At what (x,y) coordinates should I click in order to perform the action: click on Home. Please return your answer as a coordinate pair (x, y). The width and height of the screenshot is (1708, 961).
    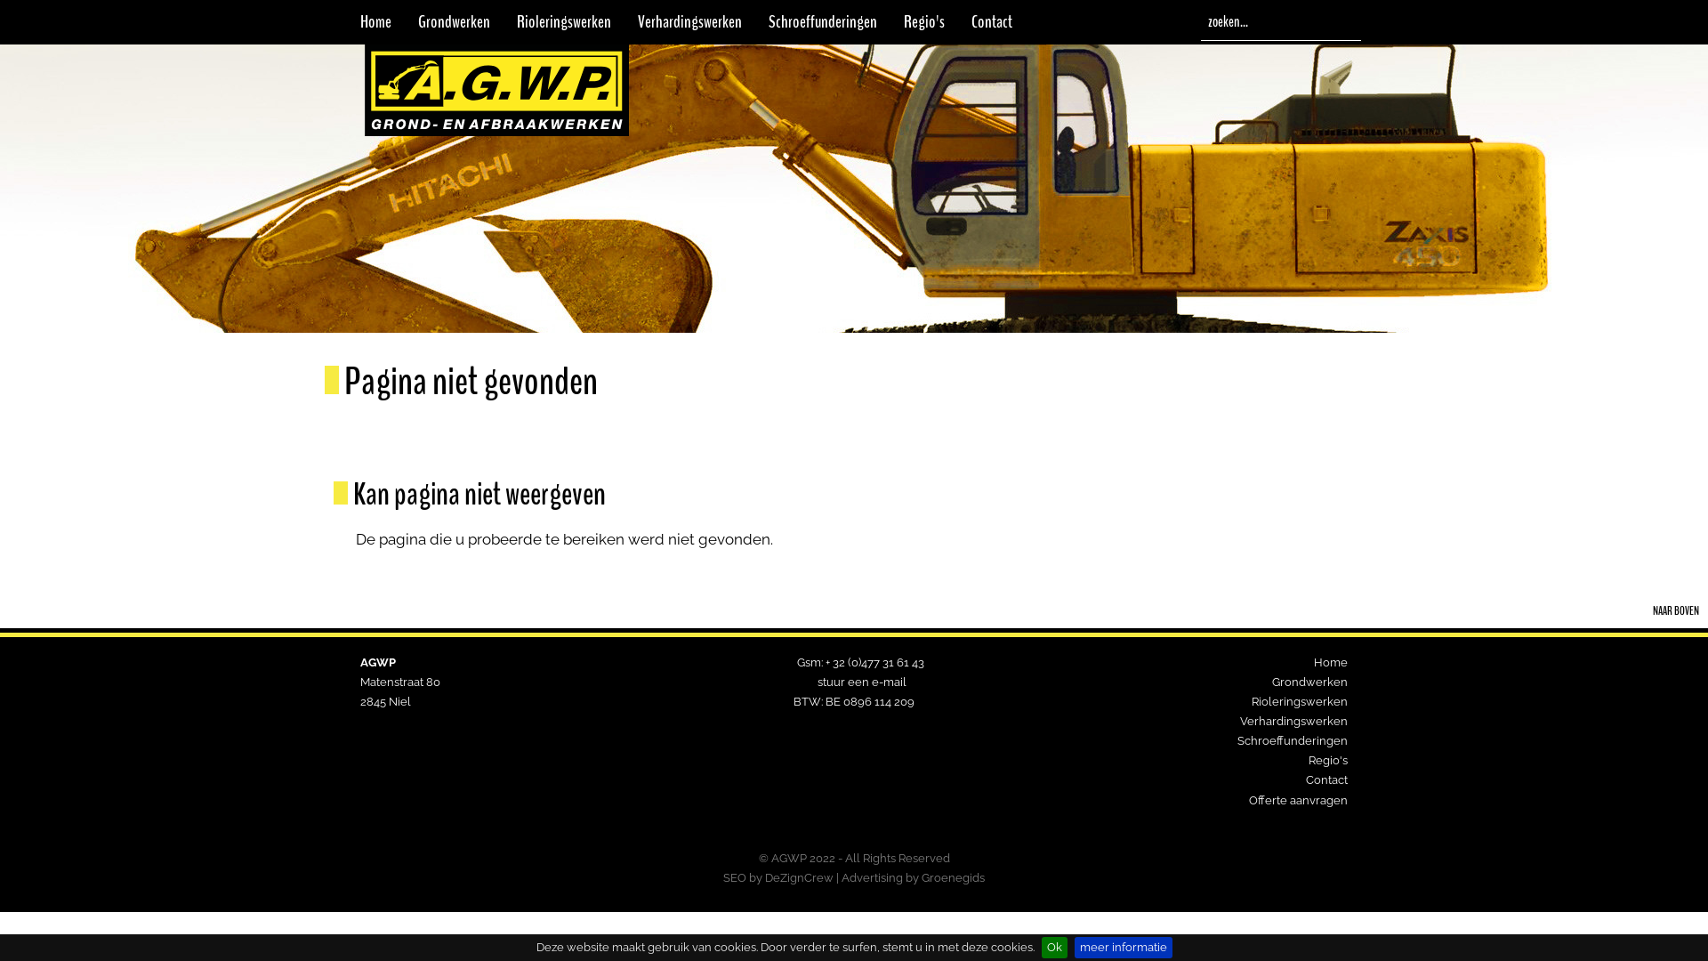
    Looking at the image, I should click on (375, 22).